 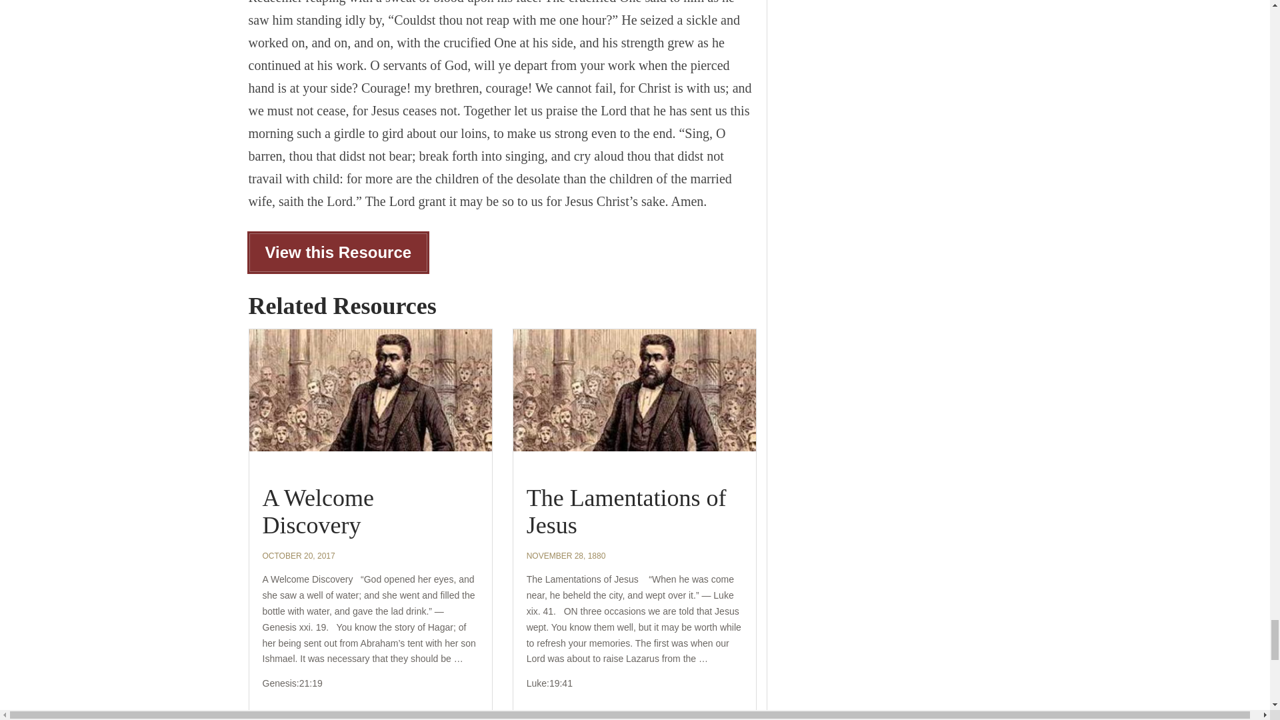 What do you see at coordinates (627, 511) in the screenshot?
I see `The Lamentations of Jesus` at bounding box center [627, 511].